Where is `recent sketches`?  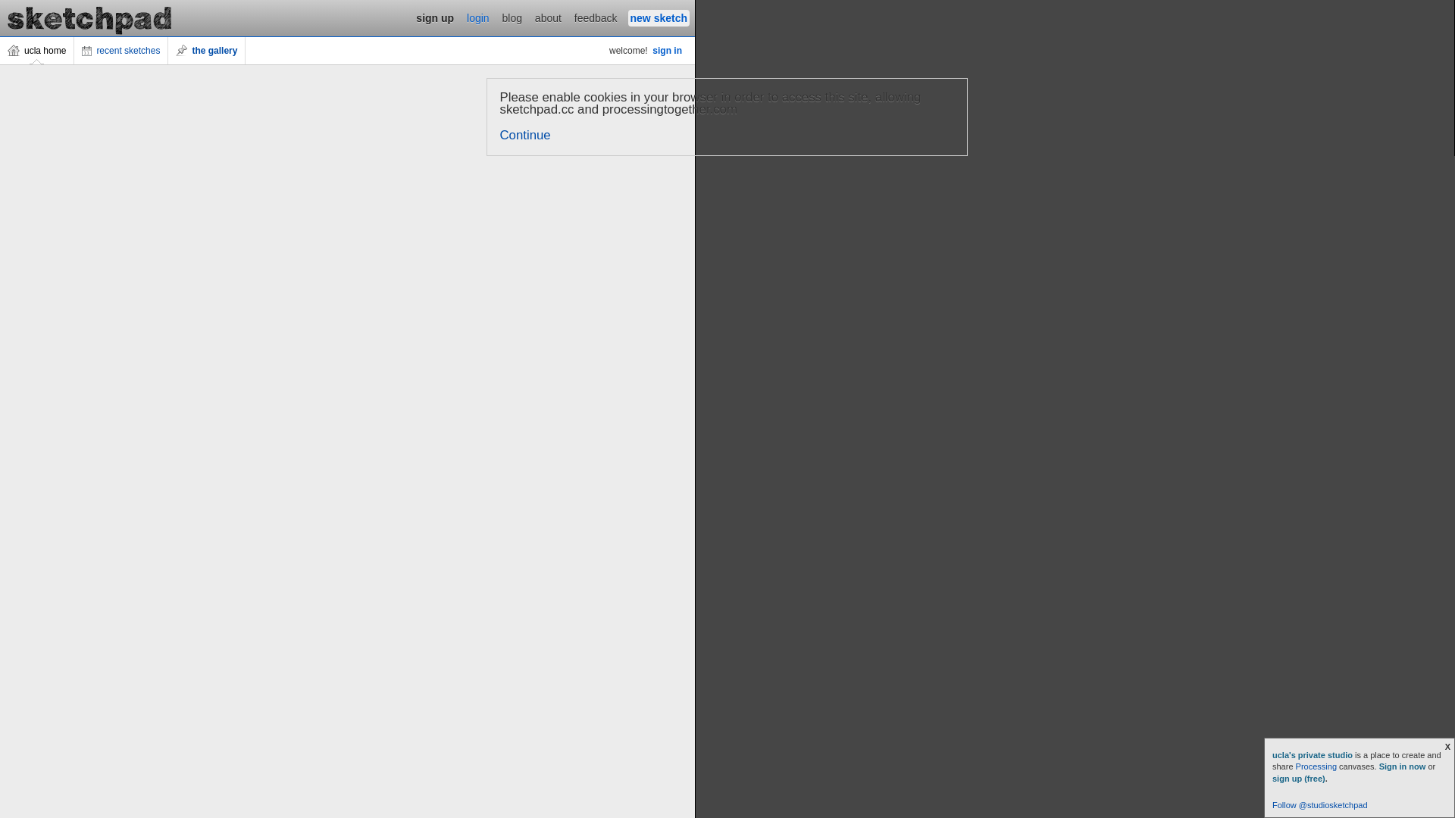
recent sketches is located at coordinates (121, 51).